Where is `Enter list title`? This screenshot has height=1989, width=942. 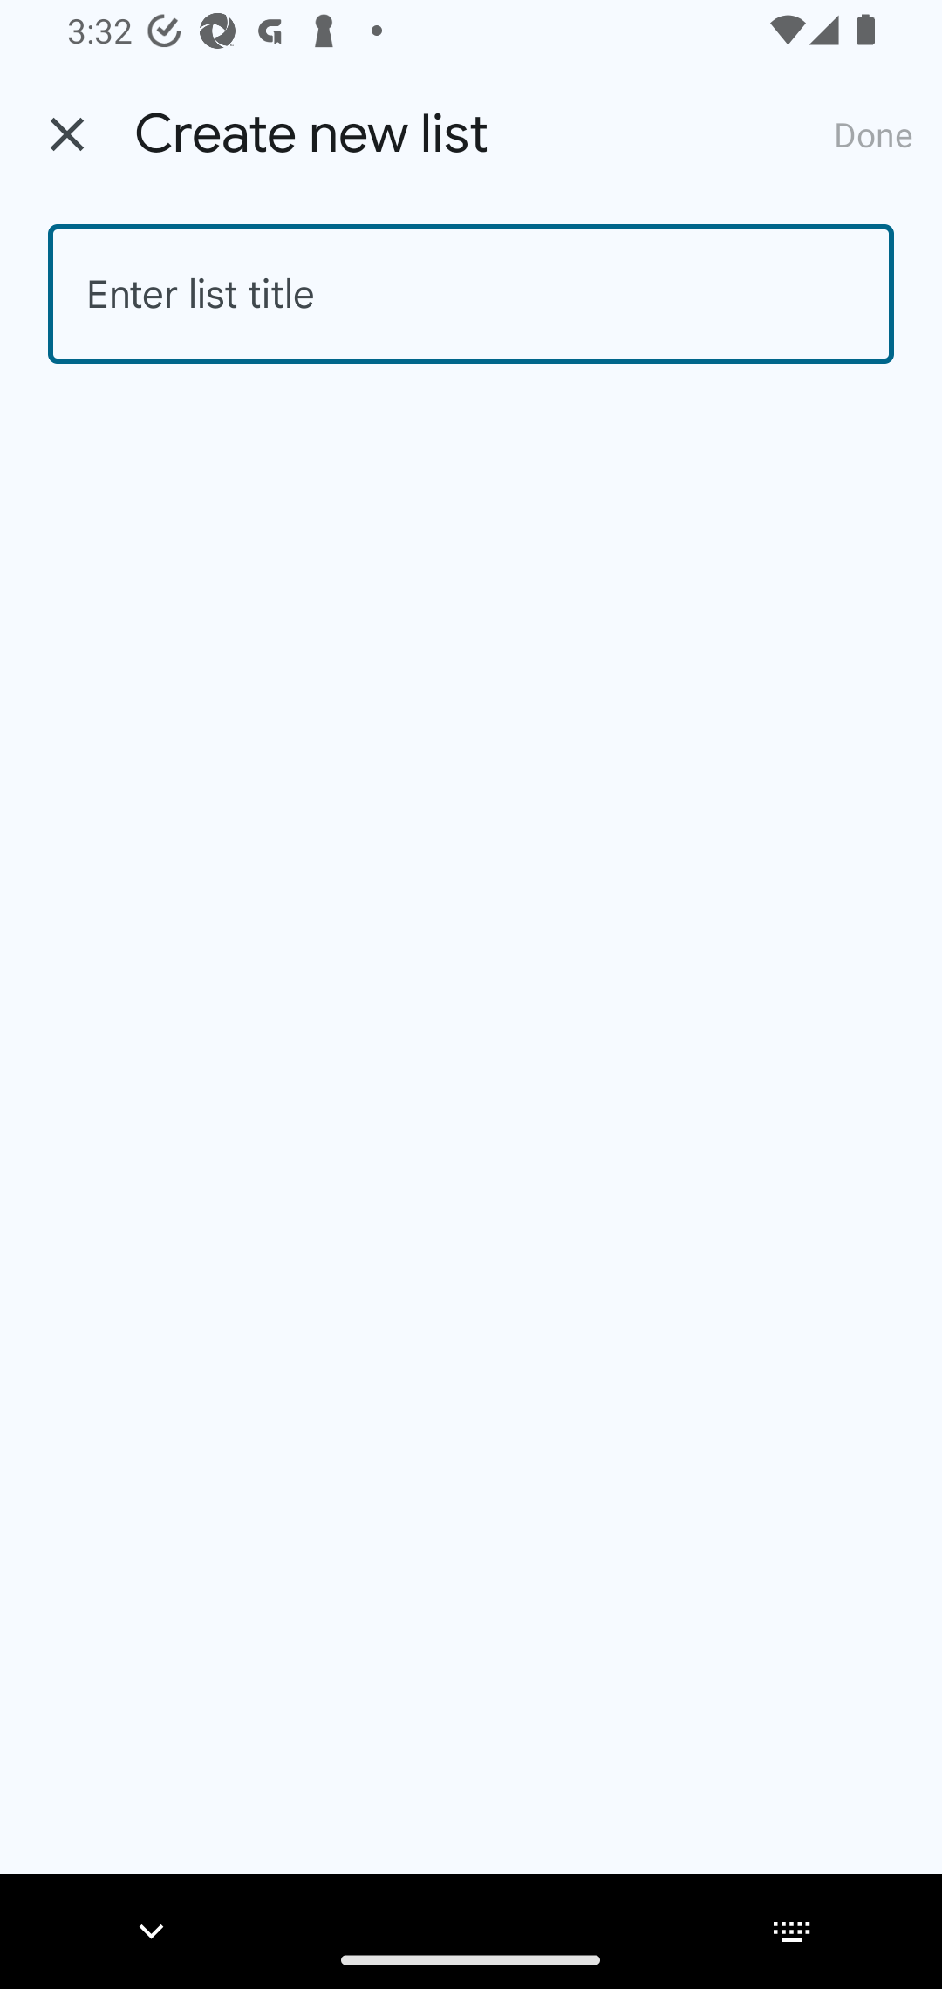 Enter list title is located at coordinates (471, 294).